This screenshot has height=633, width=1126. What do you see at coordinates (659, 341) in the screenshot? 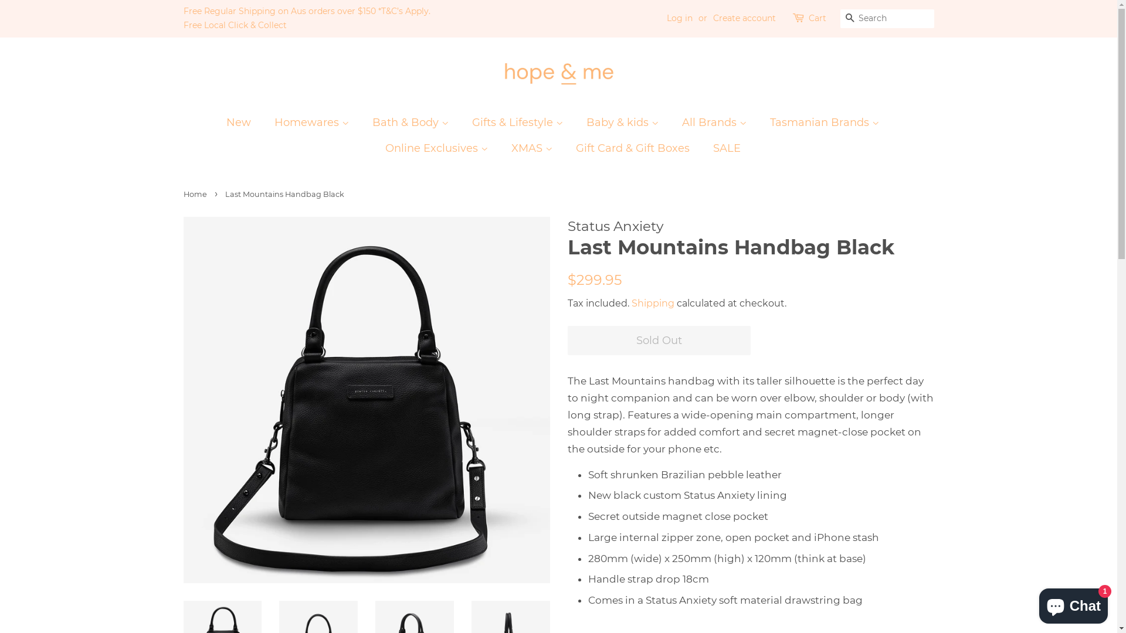
I see `Sold Out` at bounding box center [659, 341].